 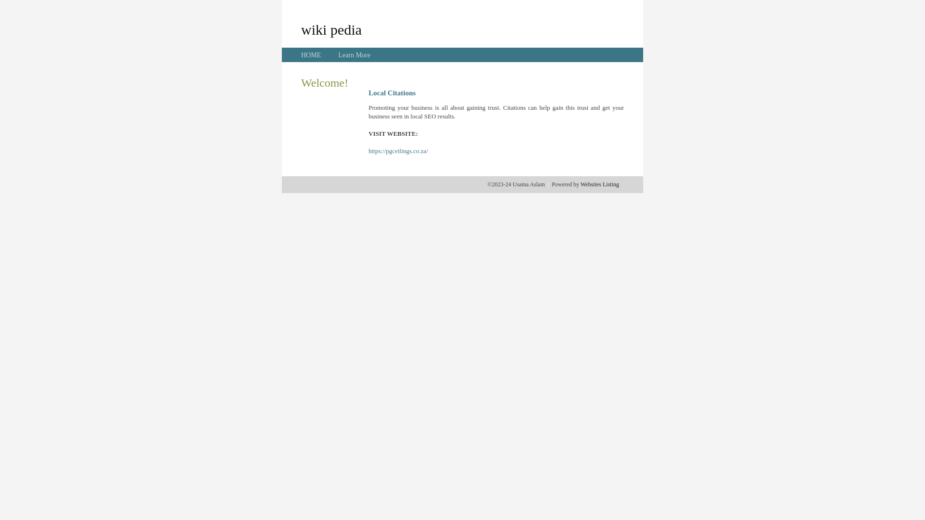 What do you see at coordinates (600, 184) in the screenshot?
I see `Websites Listing` at bounding box center [600, 184].